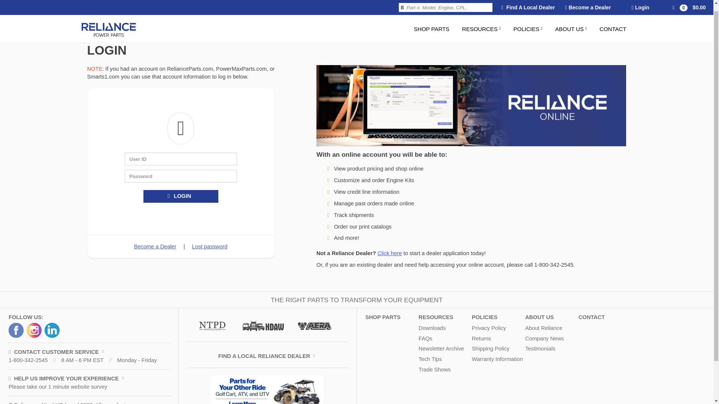  What do you see at coordinates (528, 22) in the screenshot?
I see `POLICIES` at bounding box center [528, 22].